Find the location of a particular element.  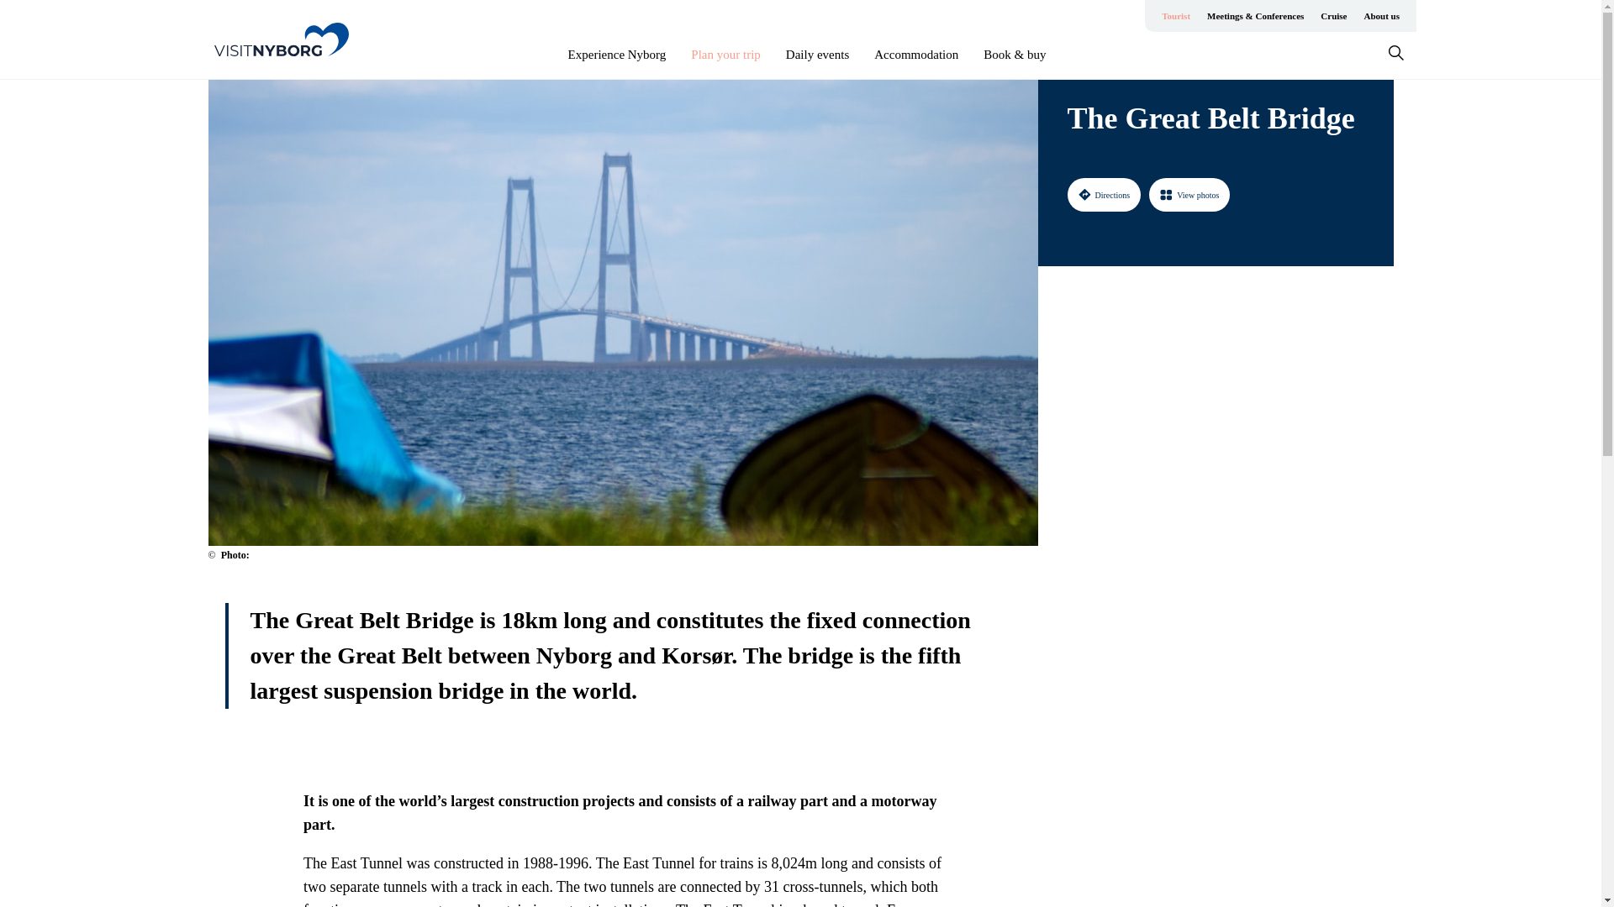

View photos is located at coordinates (1189, 194).